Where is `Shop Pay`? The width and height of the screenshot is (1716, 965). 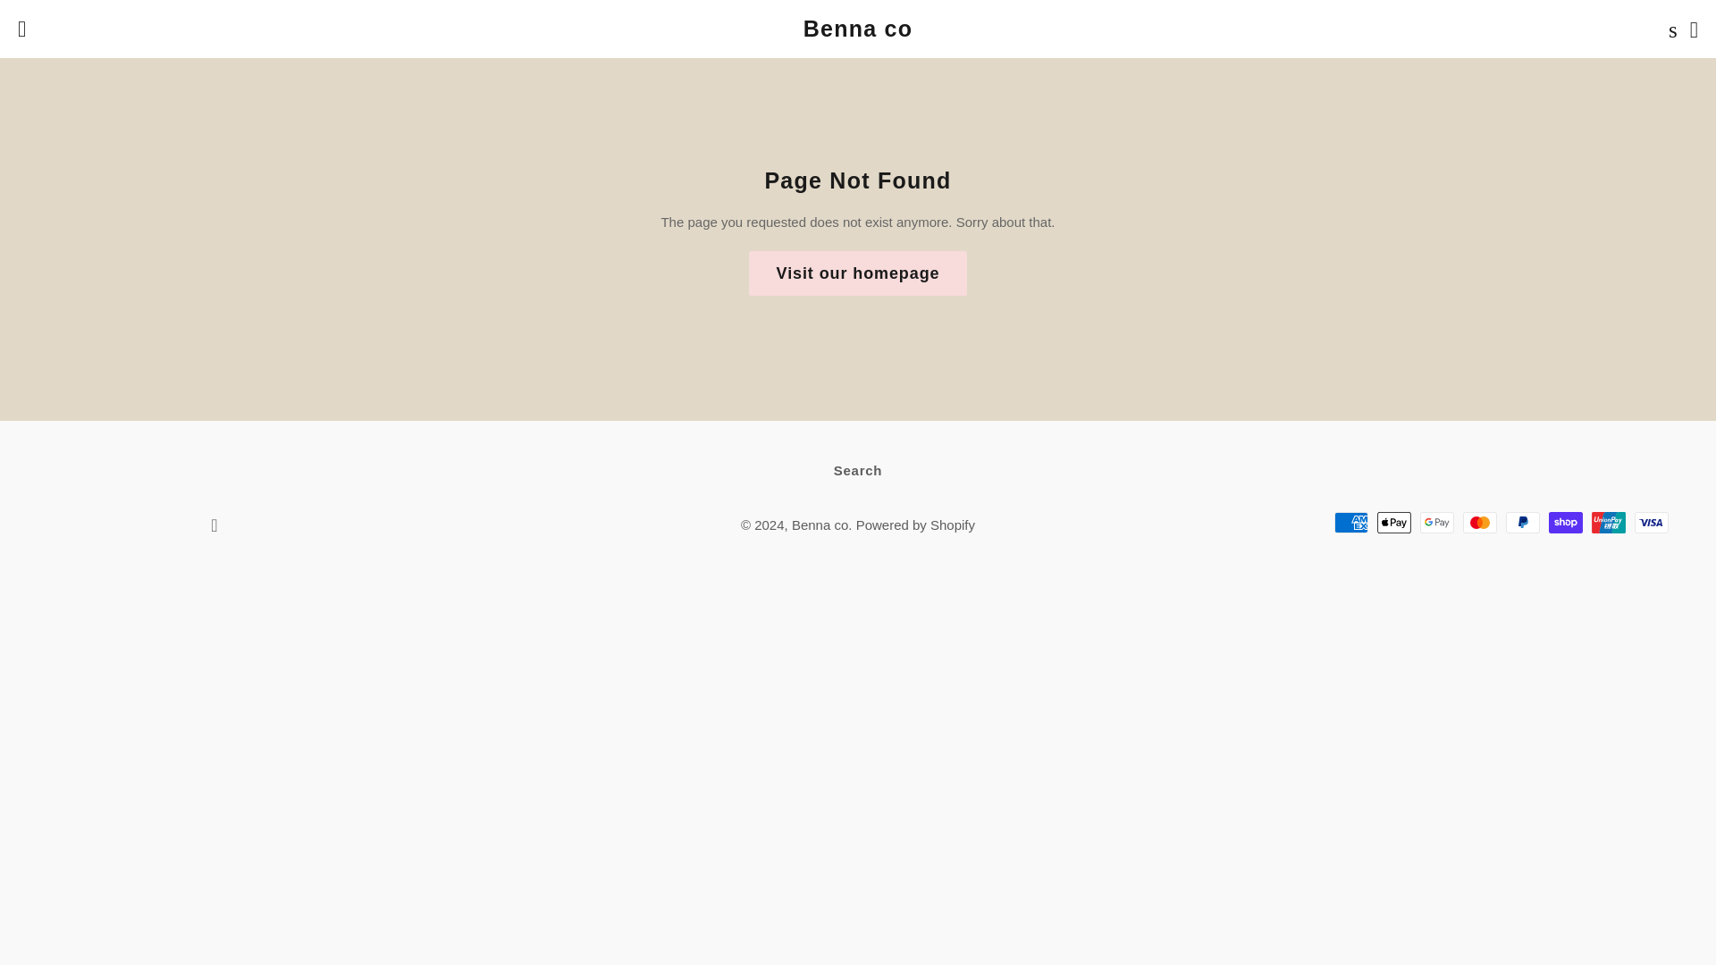 Shop Pay is located at coordinates (1566, 523).